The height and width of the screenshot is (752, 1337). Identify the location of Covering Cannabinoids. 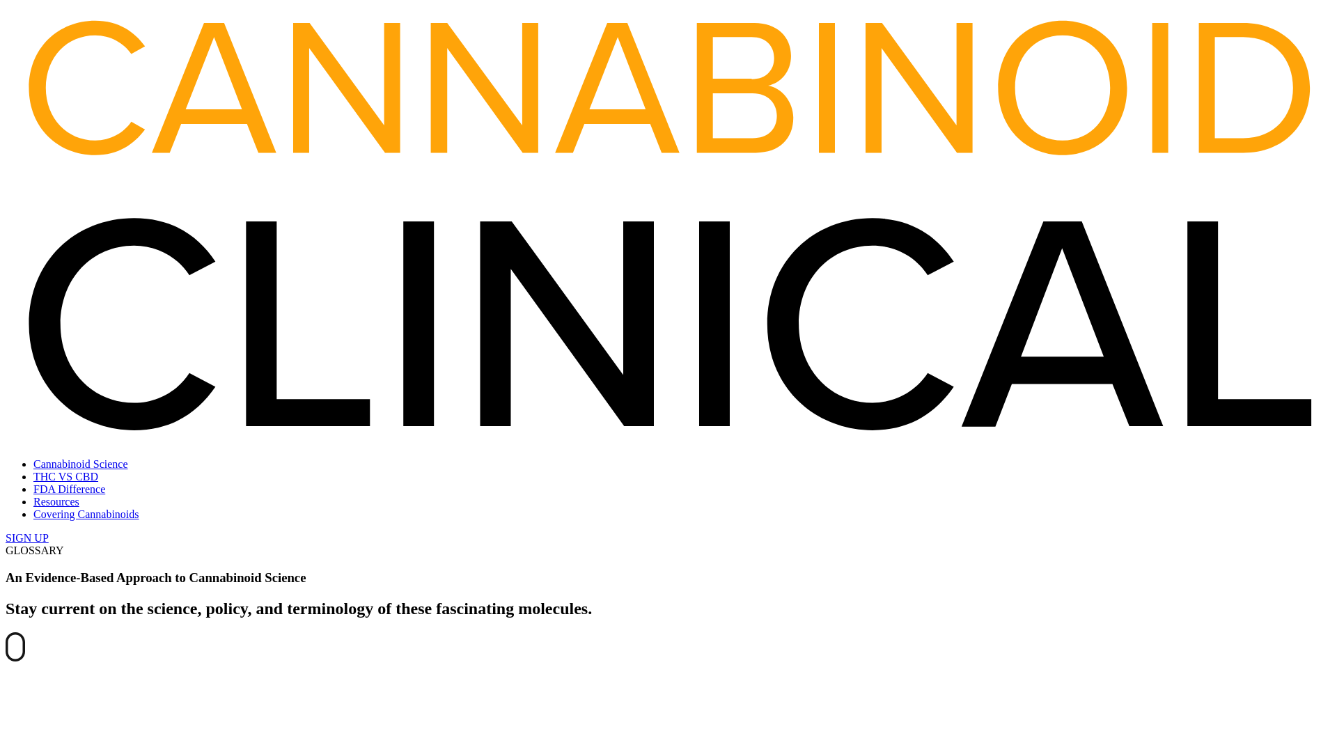
(86, 514).